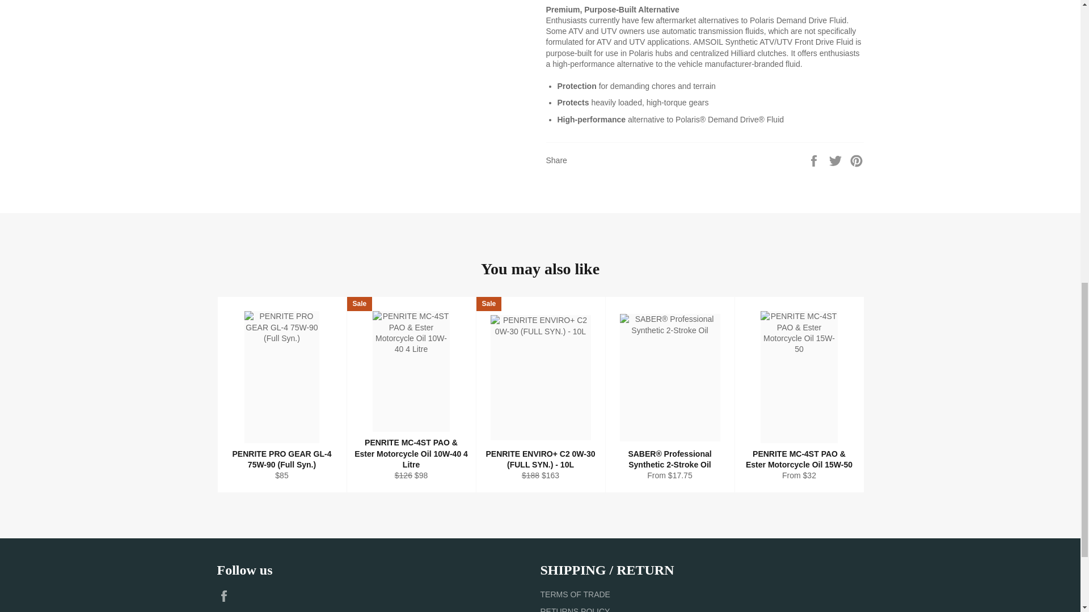 The image size is (1089, 612). What do you see at coordinates (856, 160) in the screenshot?
I see `Pin on Pinterest` at bounding box center [856, 160].